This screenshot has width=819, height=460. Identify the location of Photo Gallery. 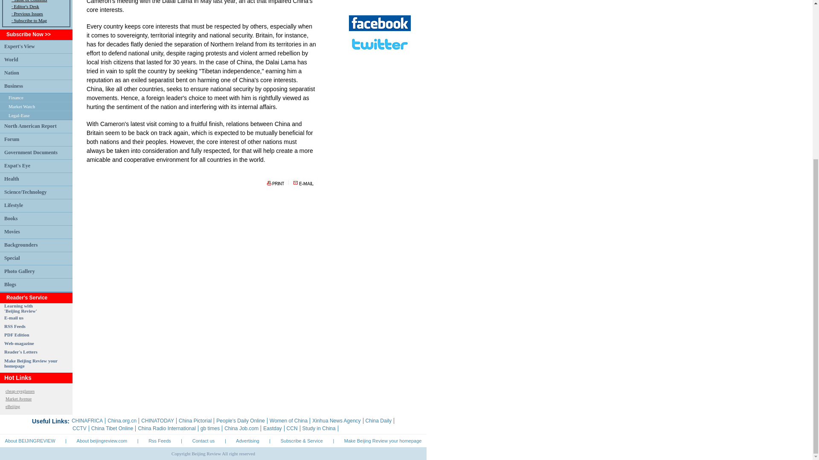
(20, 271).